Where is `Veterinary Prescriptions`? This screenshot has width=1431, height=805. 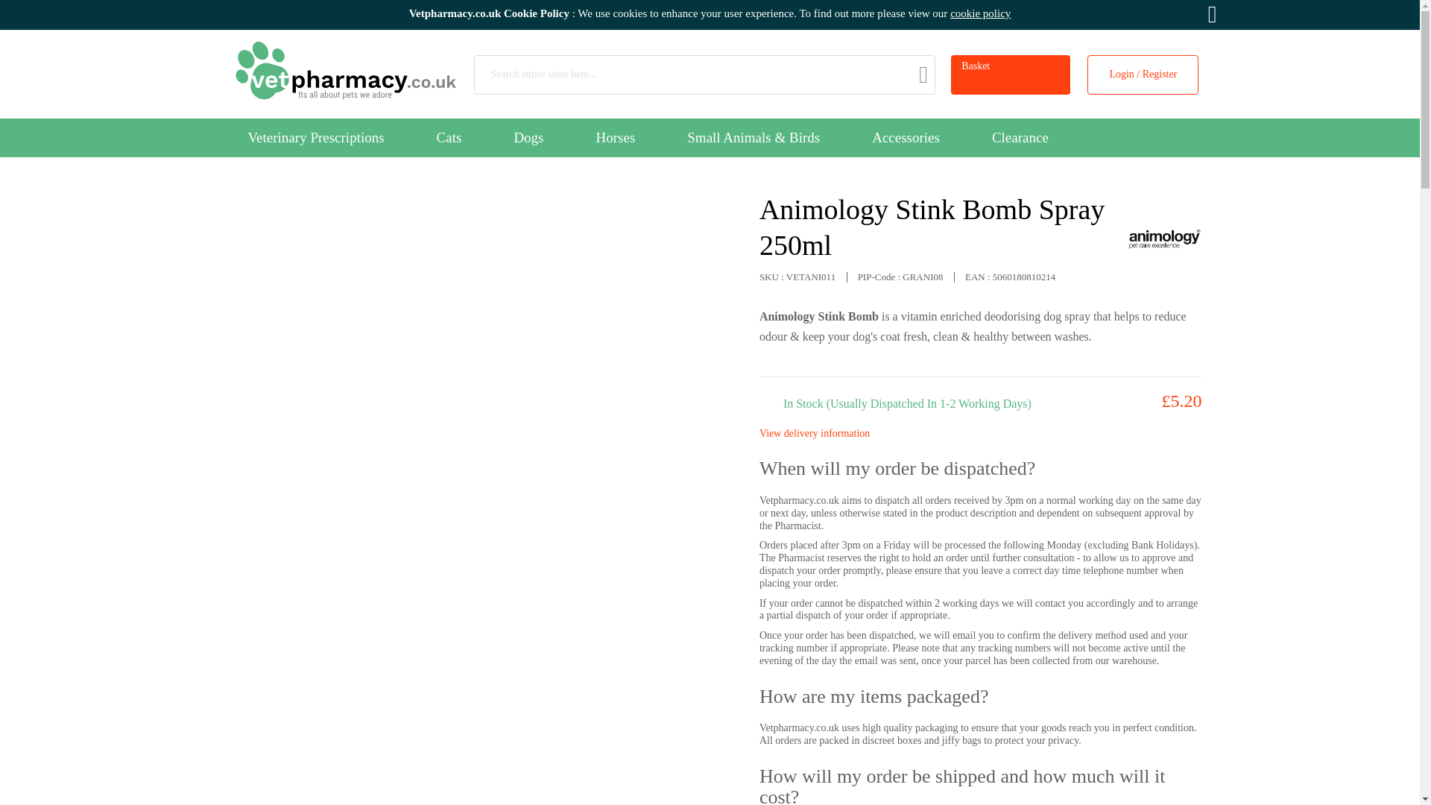 Veterinary Prescriptions is located at coordinates (315, 137).